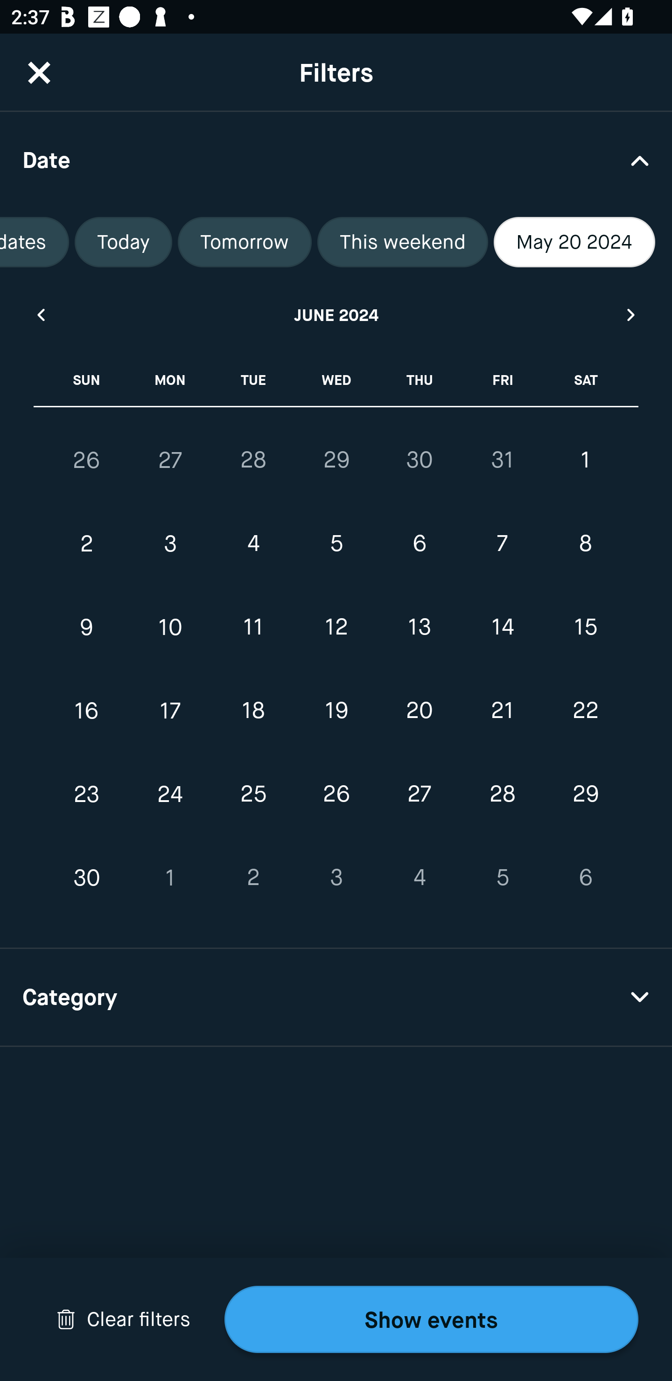 The height and width of the screenshot is (1381, 672). What do you see at coordinates (170, 544) in the screenshot?
I see `3` at bounding box center [170, 544].